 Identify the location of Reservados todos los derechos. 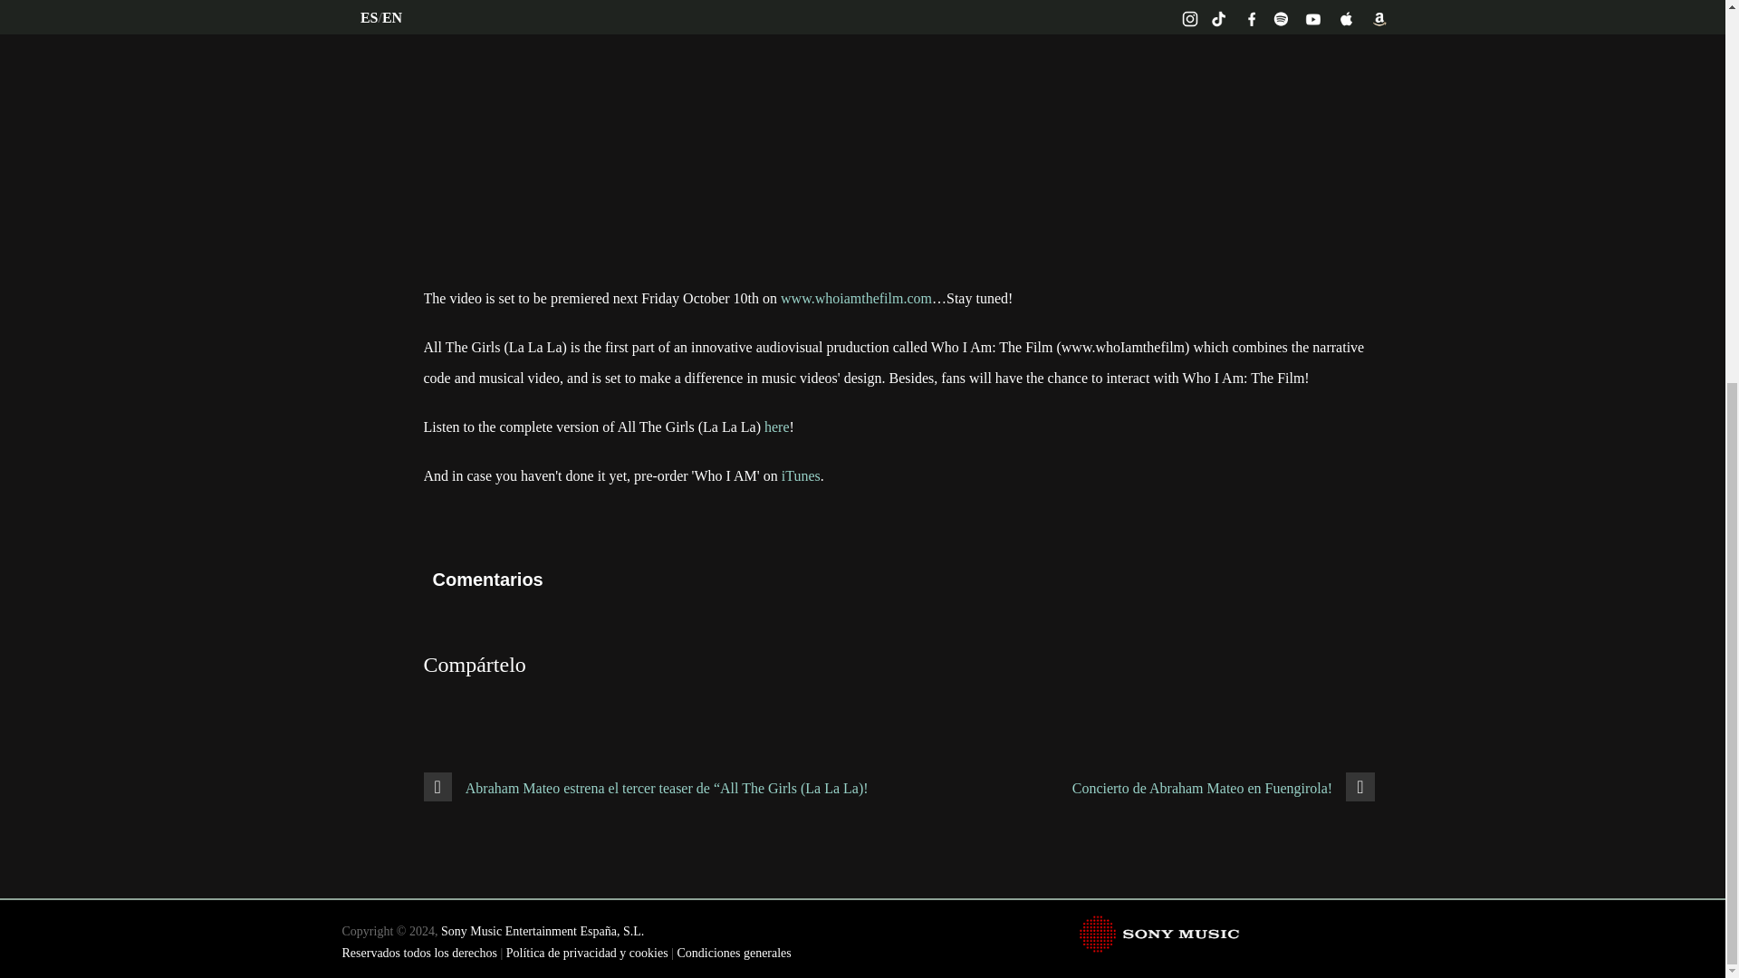
(420, 953).